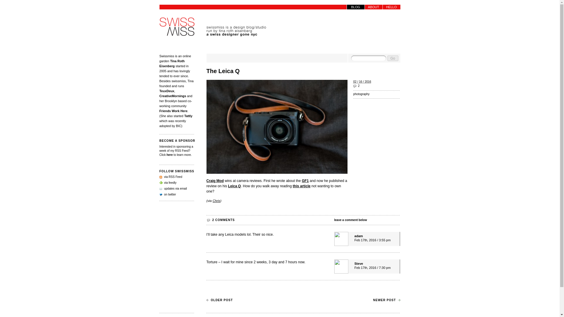 The height and width of the screenshot is (317, 564). What do you see at coordinates (376, 94) in the screenshot?
I see `photography` at bounding box center [376, 94].